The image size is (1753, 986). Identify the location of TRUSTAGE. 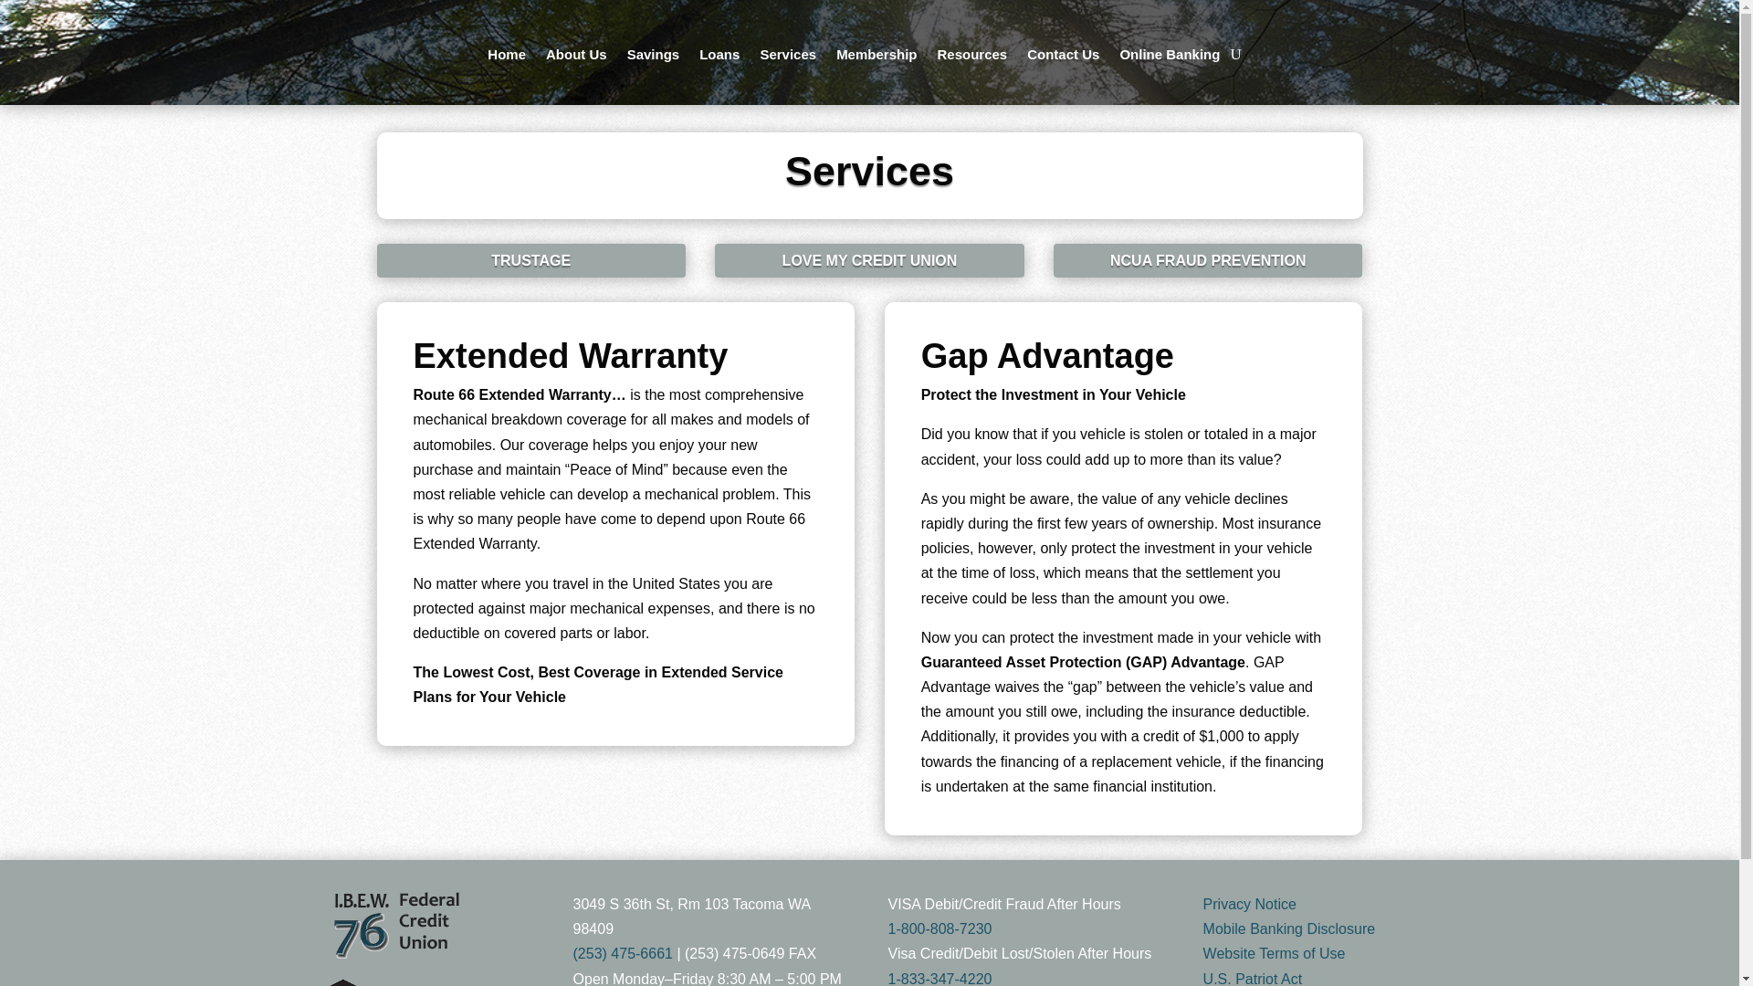
(530, 259).